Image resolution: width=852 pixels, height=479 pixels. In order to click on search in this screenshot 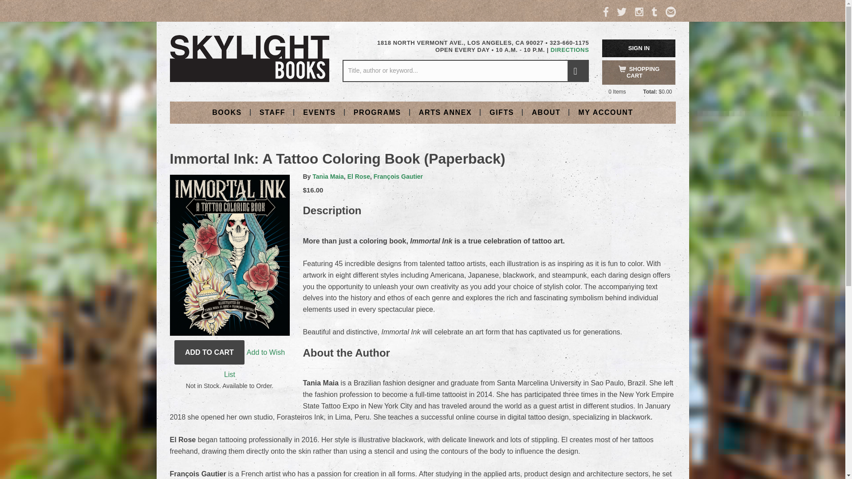, I will do `click(578, 71)`.